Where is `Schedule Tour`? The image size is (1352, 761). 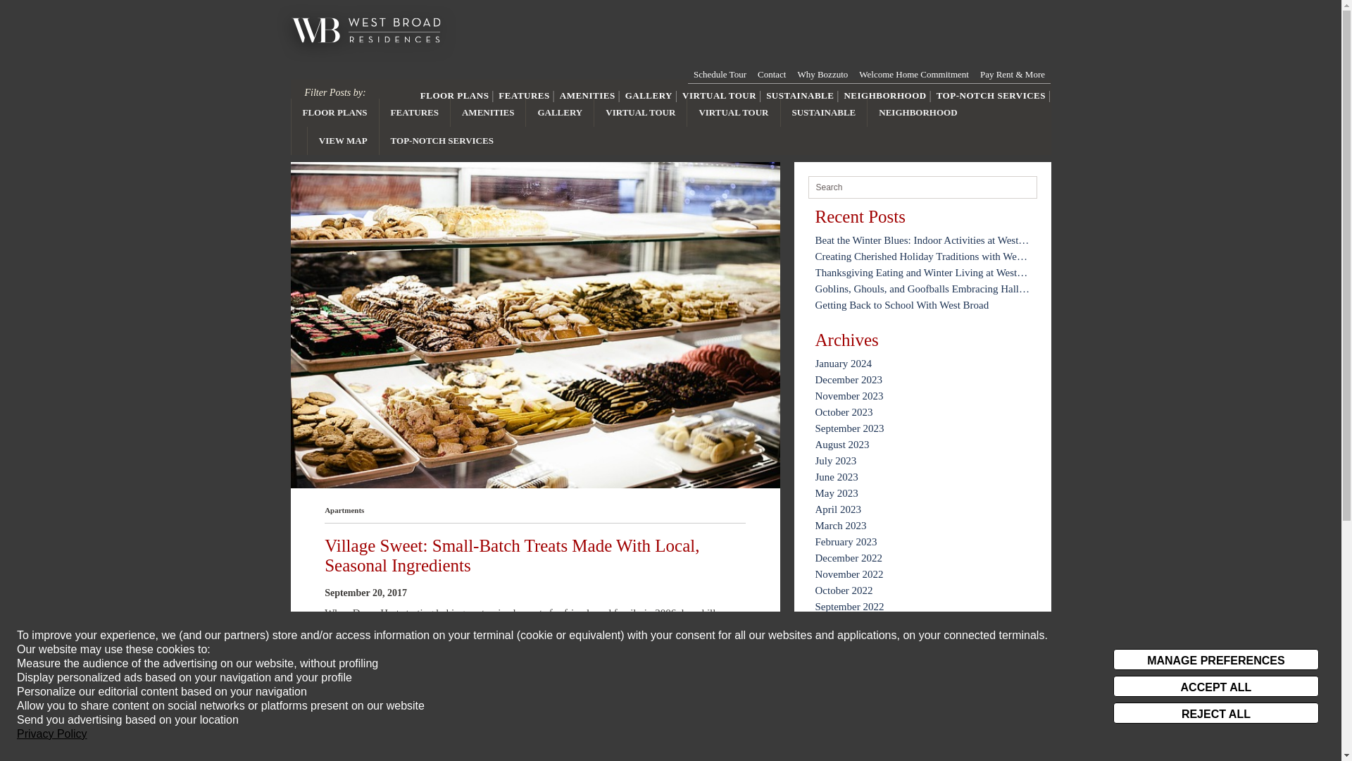 Schedule Tour is located at coordinates (720, 75).